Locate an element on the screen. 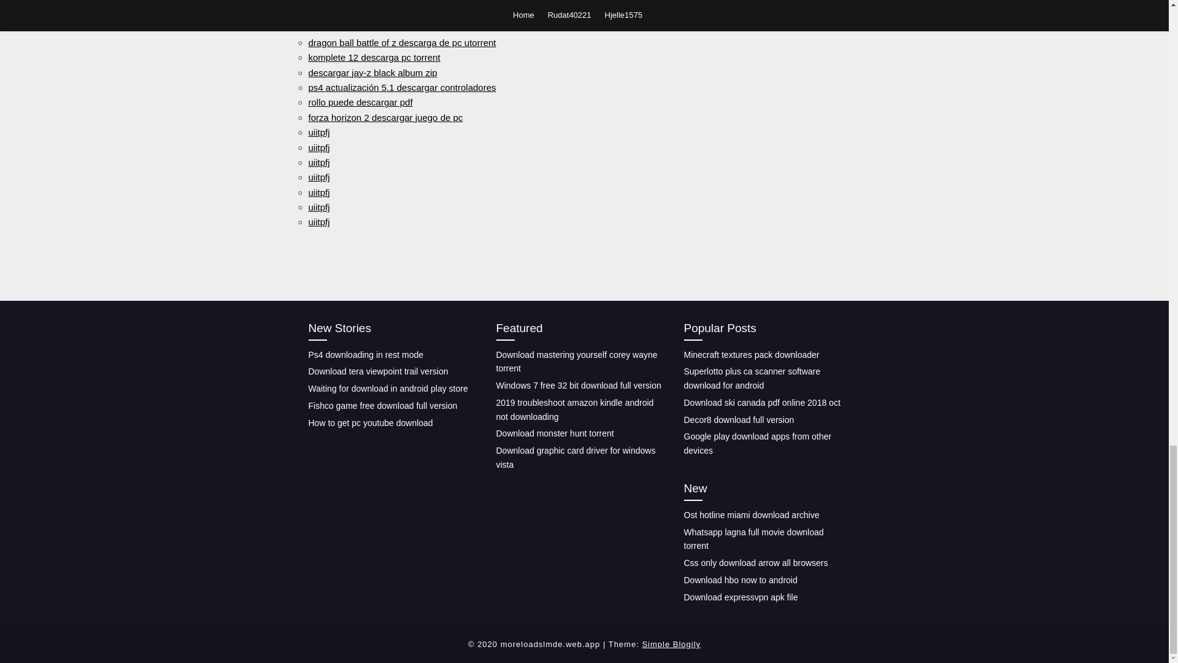 Image resolution: width=1178 pixels, height=663 pixels. Download hbo now to android is located at coordinates (740, 580).